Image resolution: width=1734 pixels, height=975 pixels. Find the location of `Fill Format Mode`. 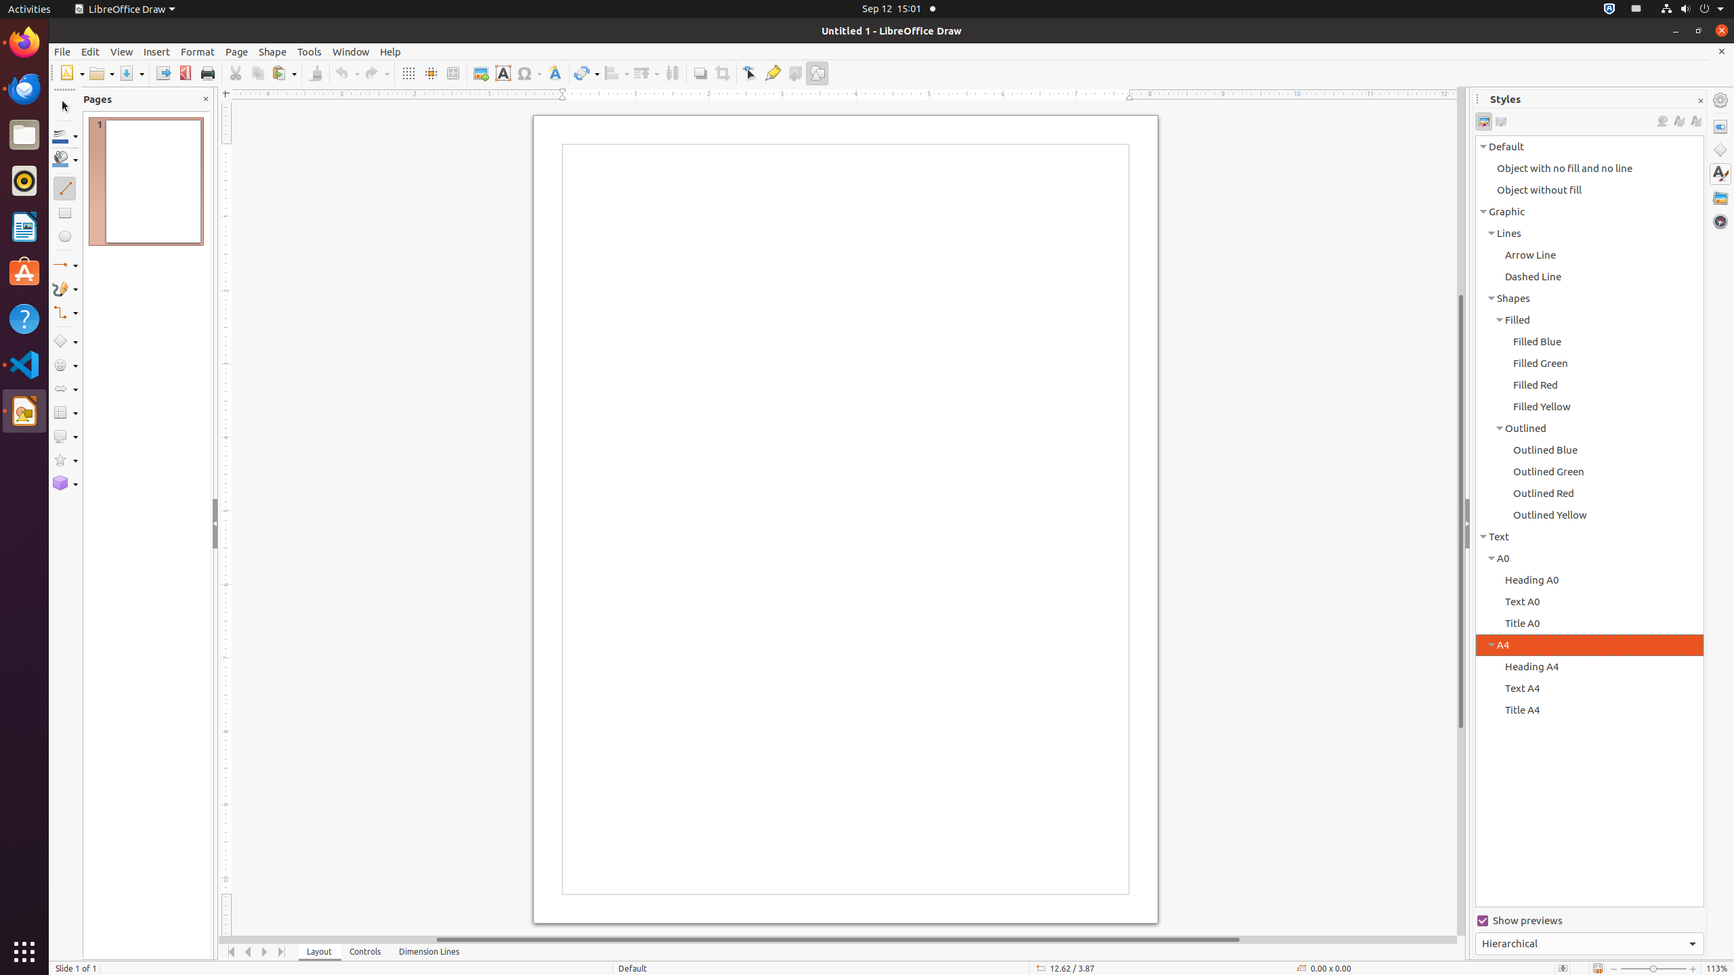

Fill Format Mode is located at coordinates (1662, 122).